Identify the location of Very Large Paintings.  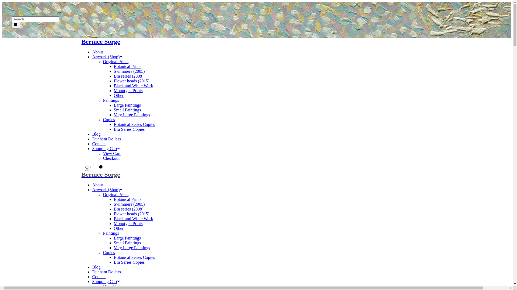
(132, 115).